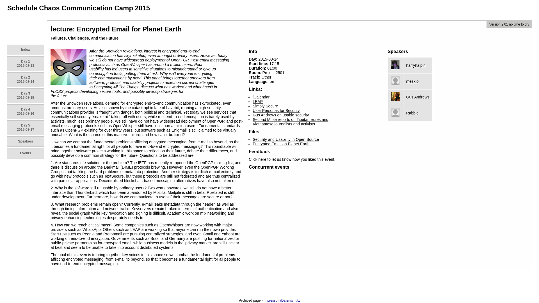 This screenshot has width=539, height=303. What do you see at coordinates (281, 144) in the screenshot?
I see `meskio` at bounding box center [281, 144].